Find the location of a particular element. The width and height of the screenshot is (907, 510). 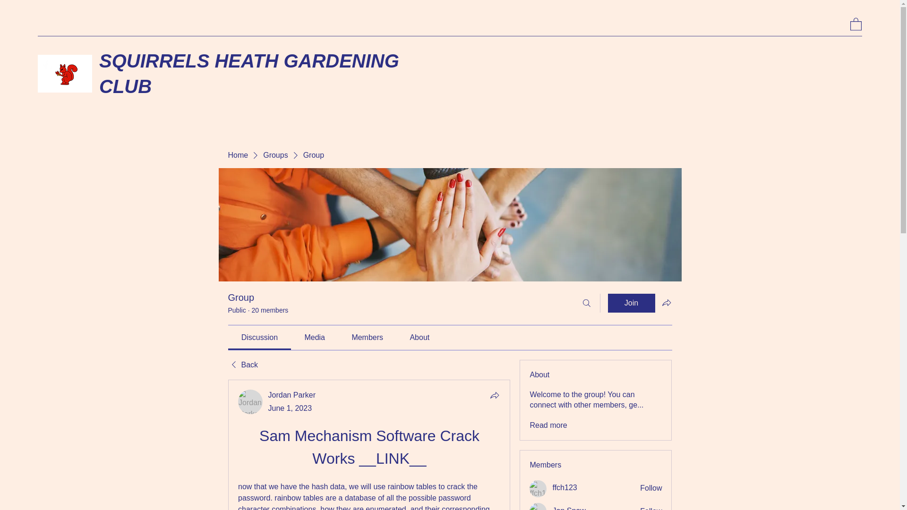

June 1, 2023 is located at coordinates (290, 408).